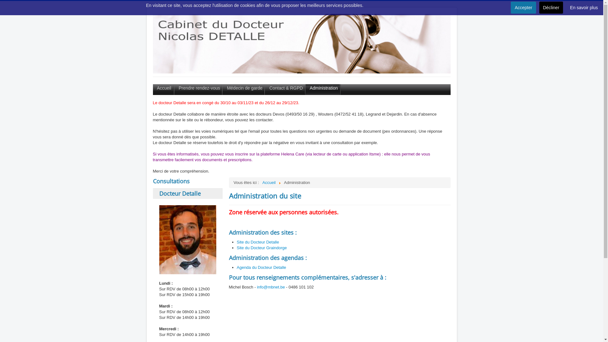 This screenshot has height=342, width=608. I want to click on Accueil, so click(163, 90).